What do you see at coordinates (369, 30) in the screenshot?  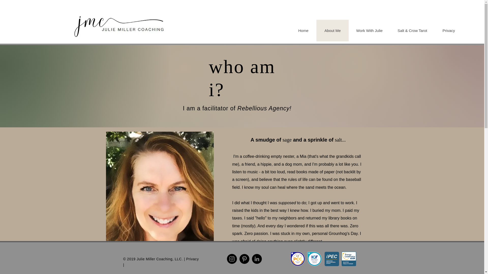 I see `Work With Julie` at bounding box center [369, 30].